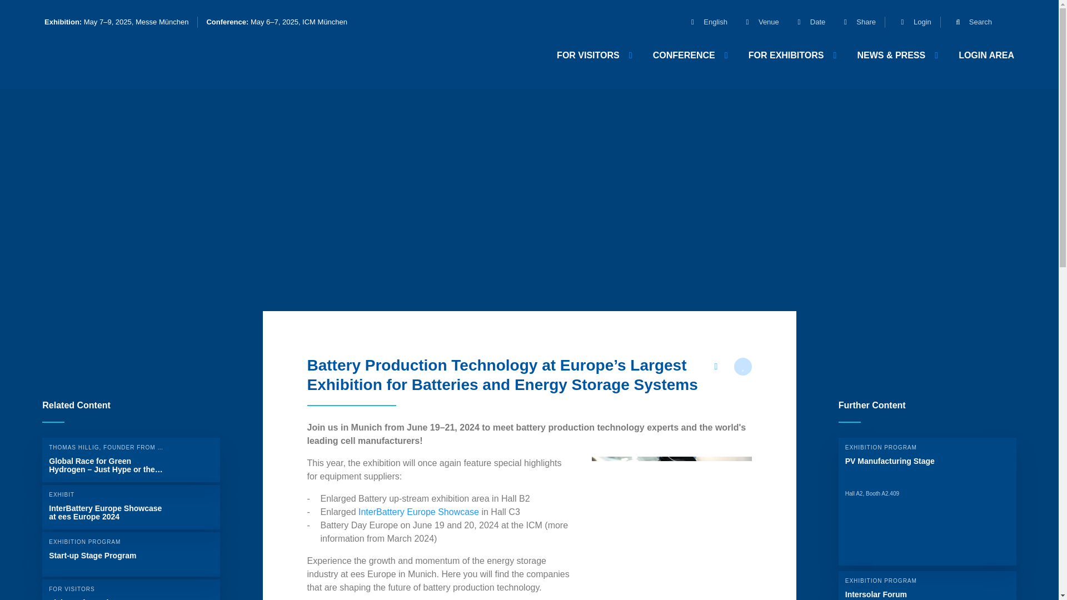 This screenshot has width=1067, height=600. I want to click on Date, so click(806, 22).